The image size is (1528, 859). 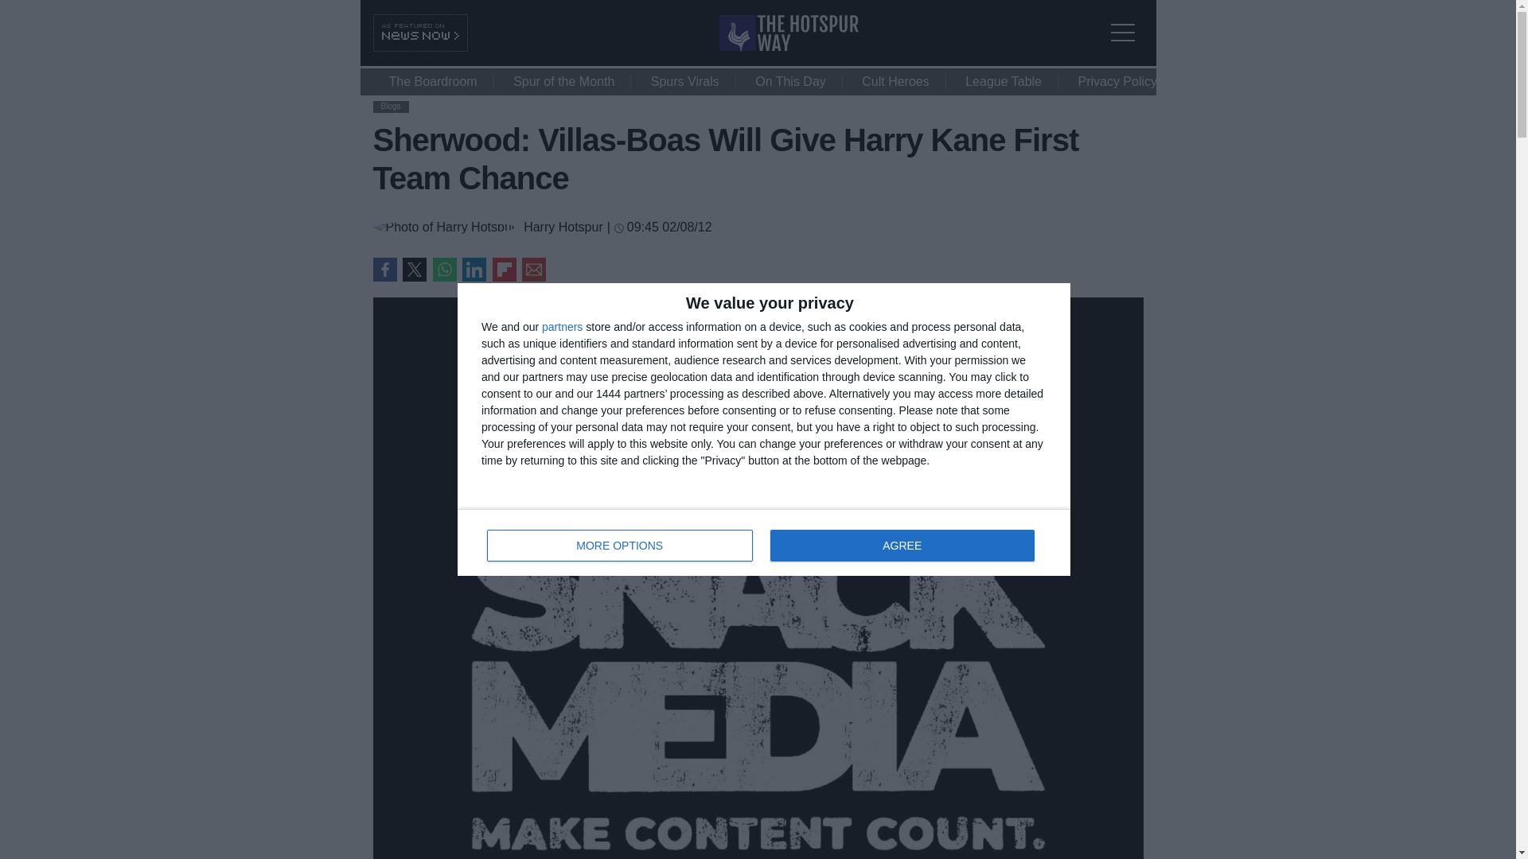 I want to click on Spurs Virals, so click(x=684, y=81).